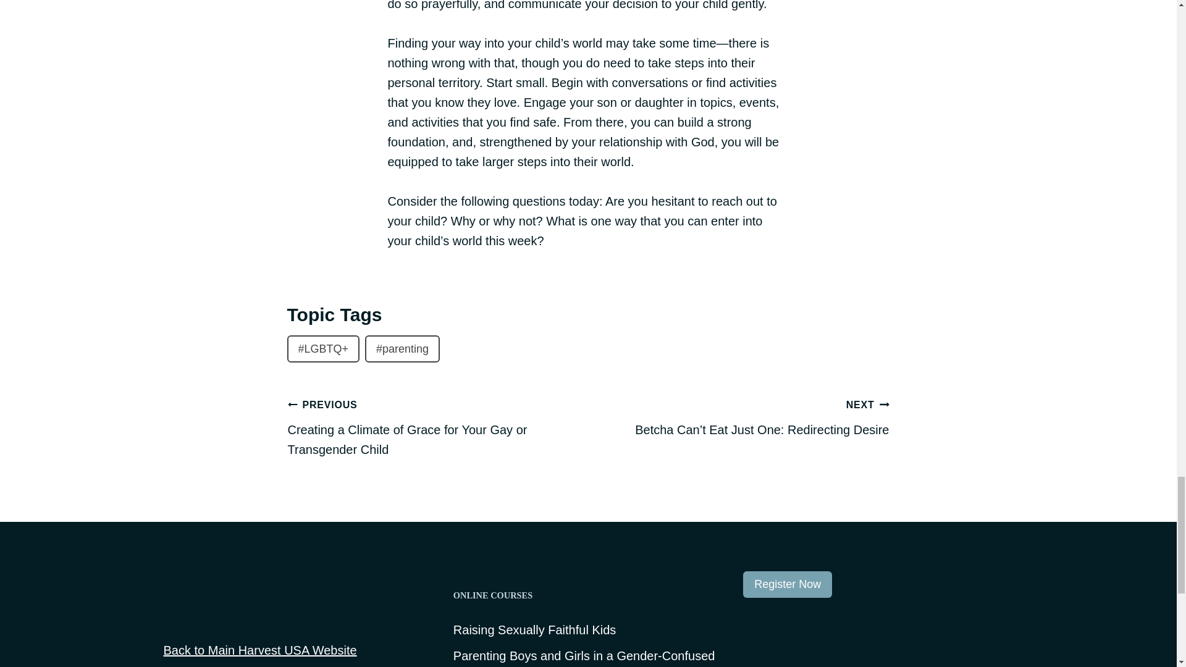  What do you see at coordinates (534, 630) in the screenshot?
I see `Raising Sexually Faithful Kids` at bounding box center [534, 630].